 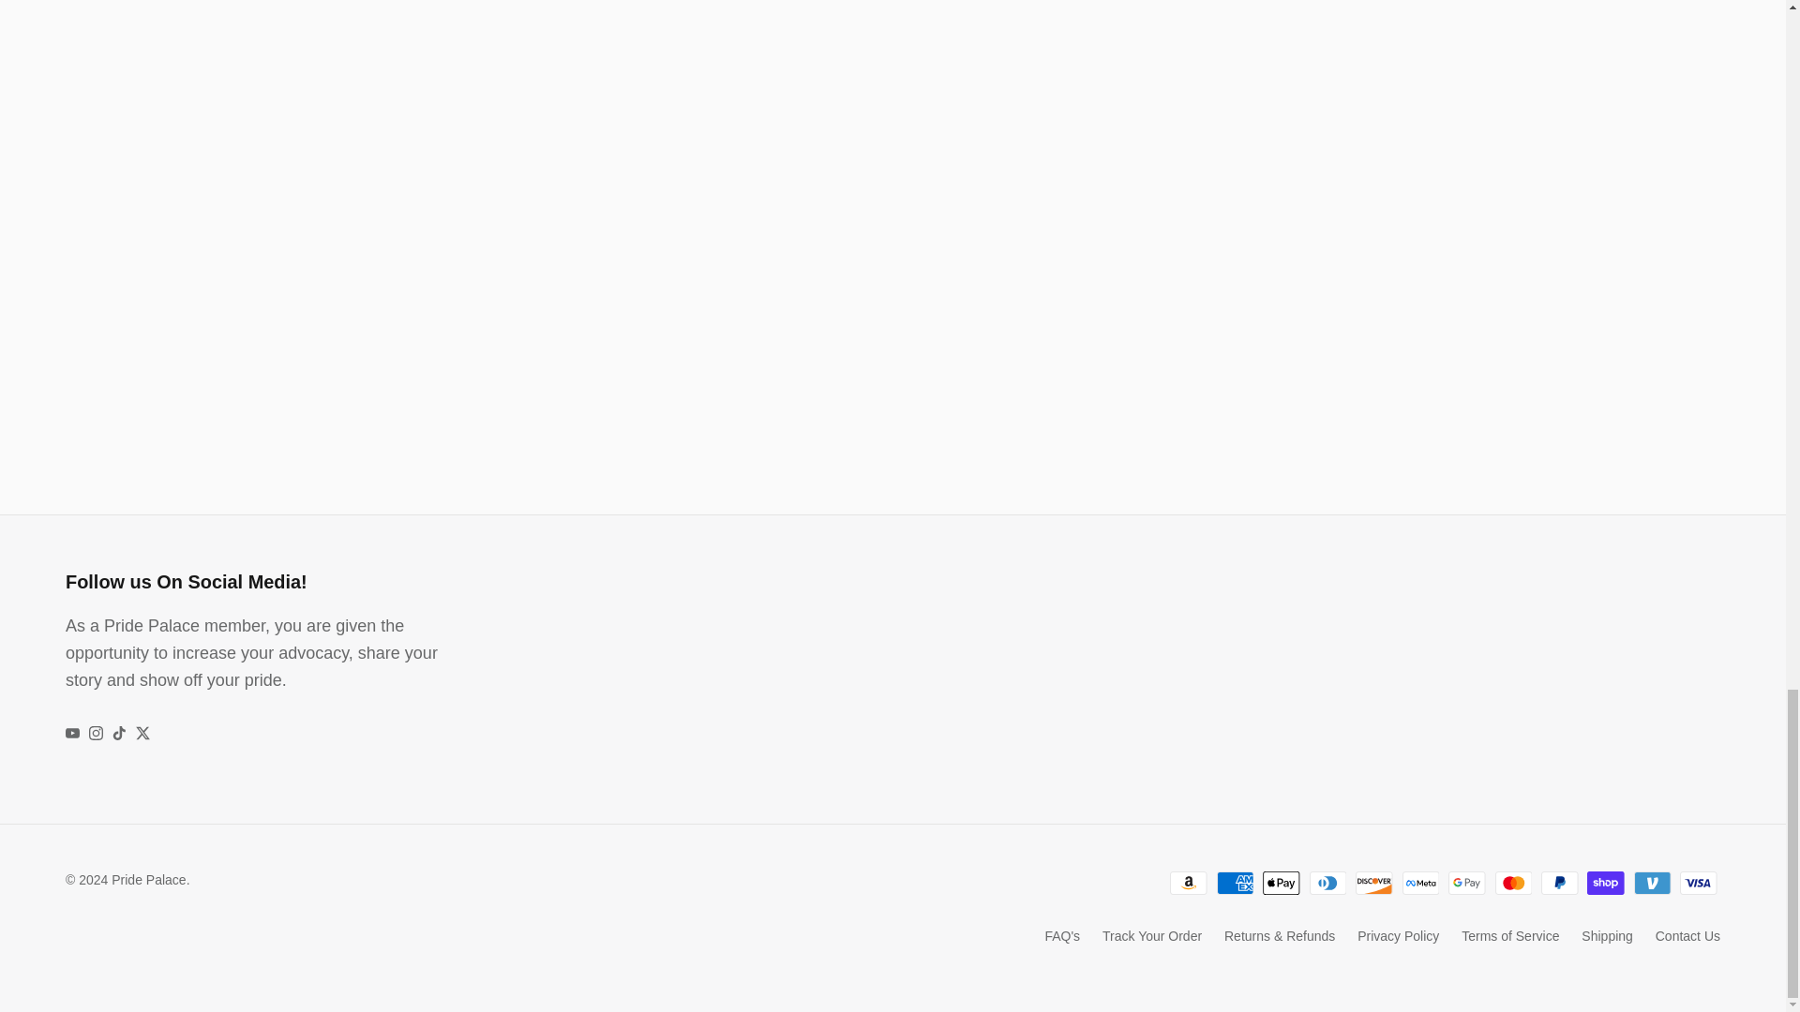 What do you see at coordinates (1327, 883) in the screenshot?
I see `Diners Club` at bounding box center [1327, 883].